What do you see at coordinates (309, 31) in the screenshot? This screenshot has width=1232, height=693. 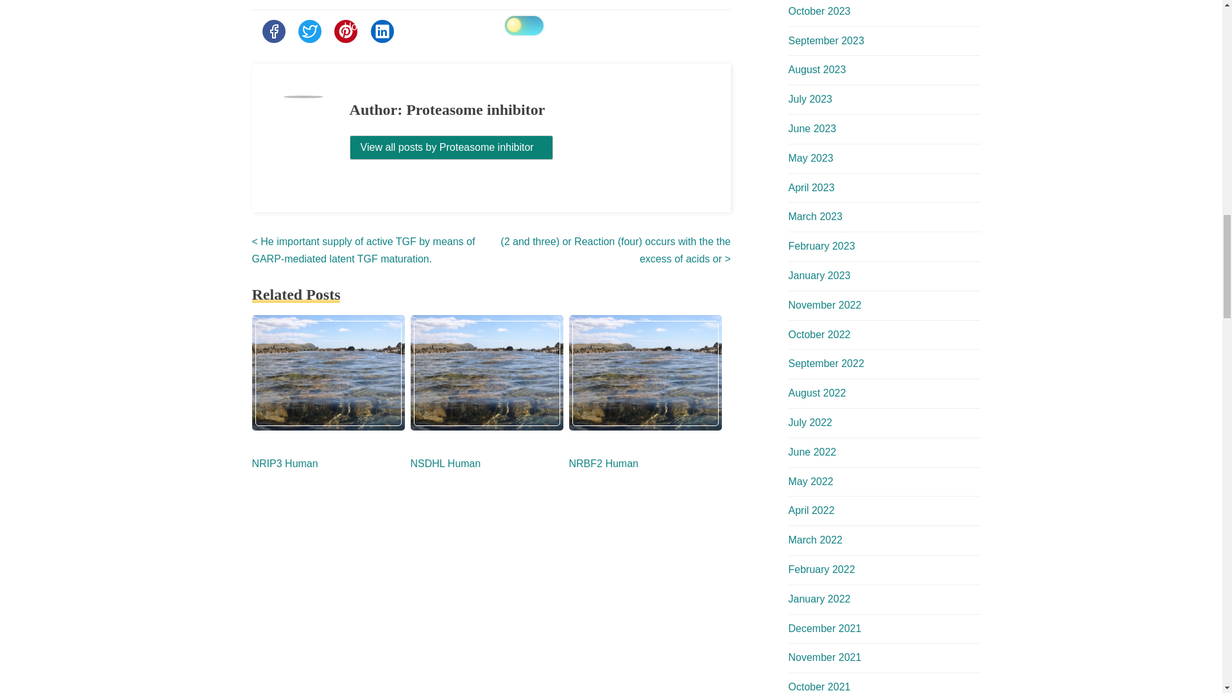 I see `Share this post on Twitter` at bounding box center [309, 31].